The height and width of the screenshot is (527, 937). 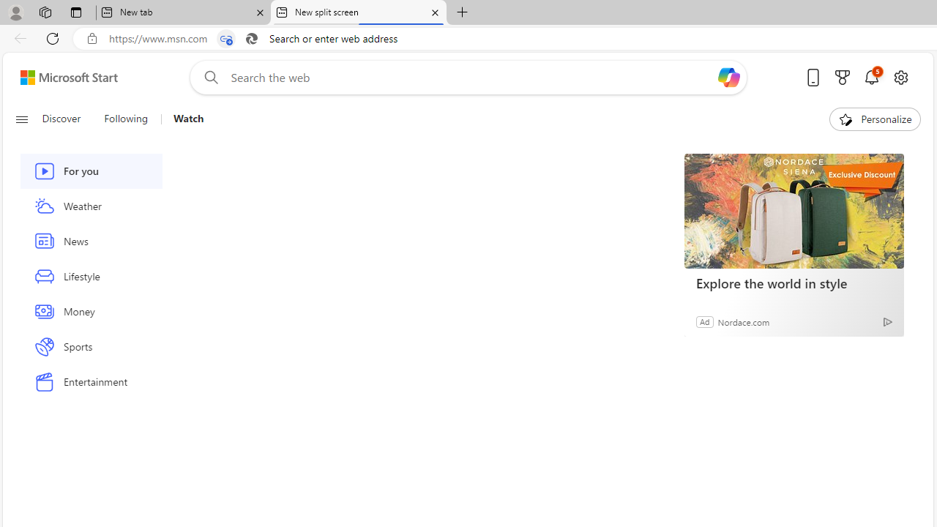 I want to click on Skip to footer, so click(x=60, y=78).